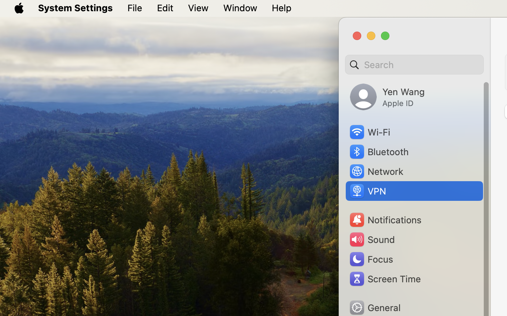 The width and height of the screenshot is (507, 316). I want to click on Sound, so click(372, 239).